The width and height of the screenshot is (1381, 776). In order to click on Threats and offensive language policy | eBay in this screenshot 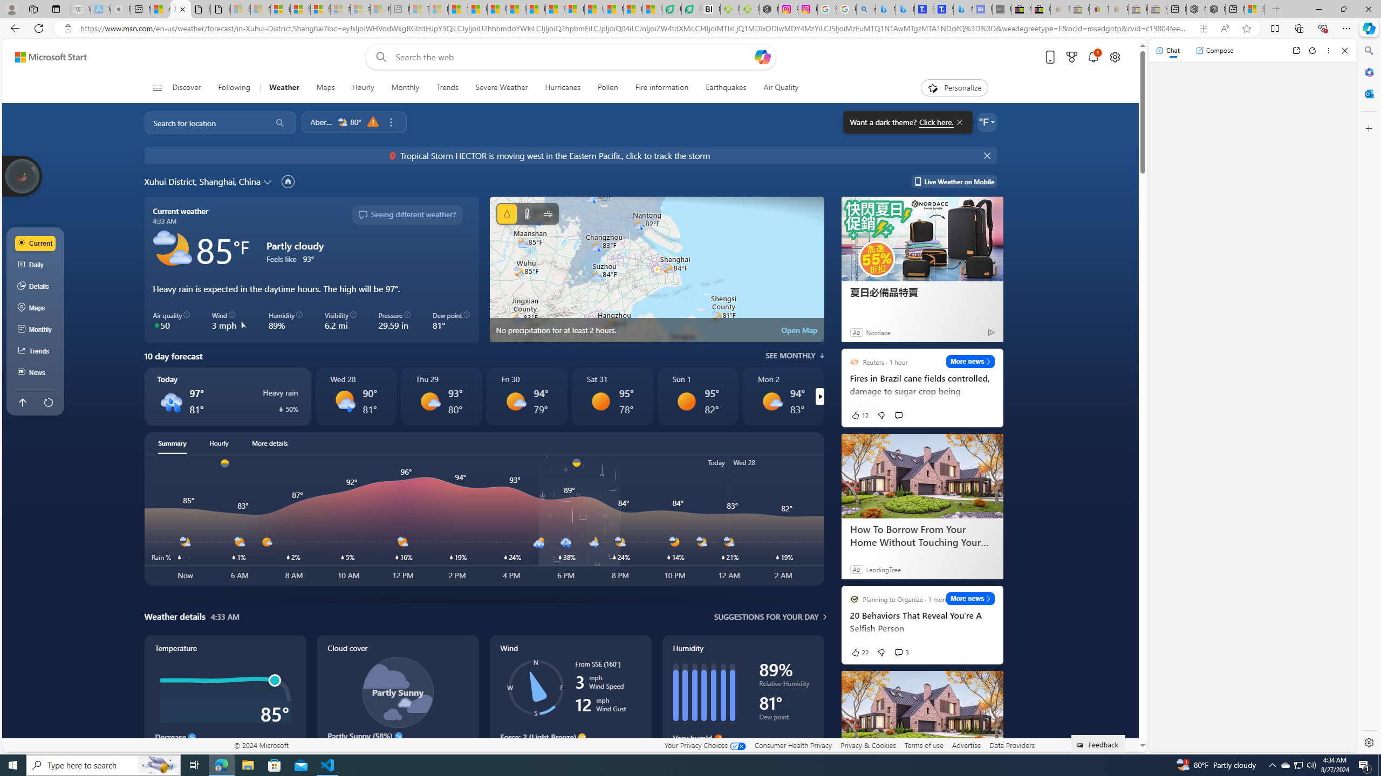, I will do `click(1099, 9)`.